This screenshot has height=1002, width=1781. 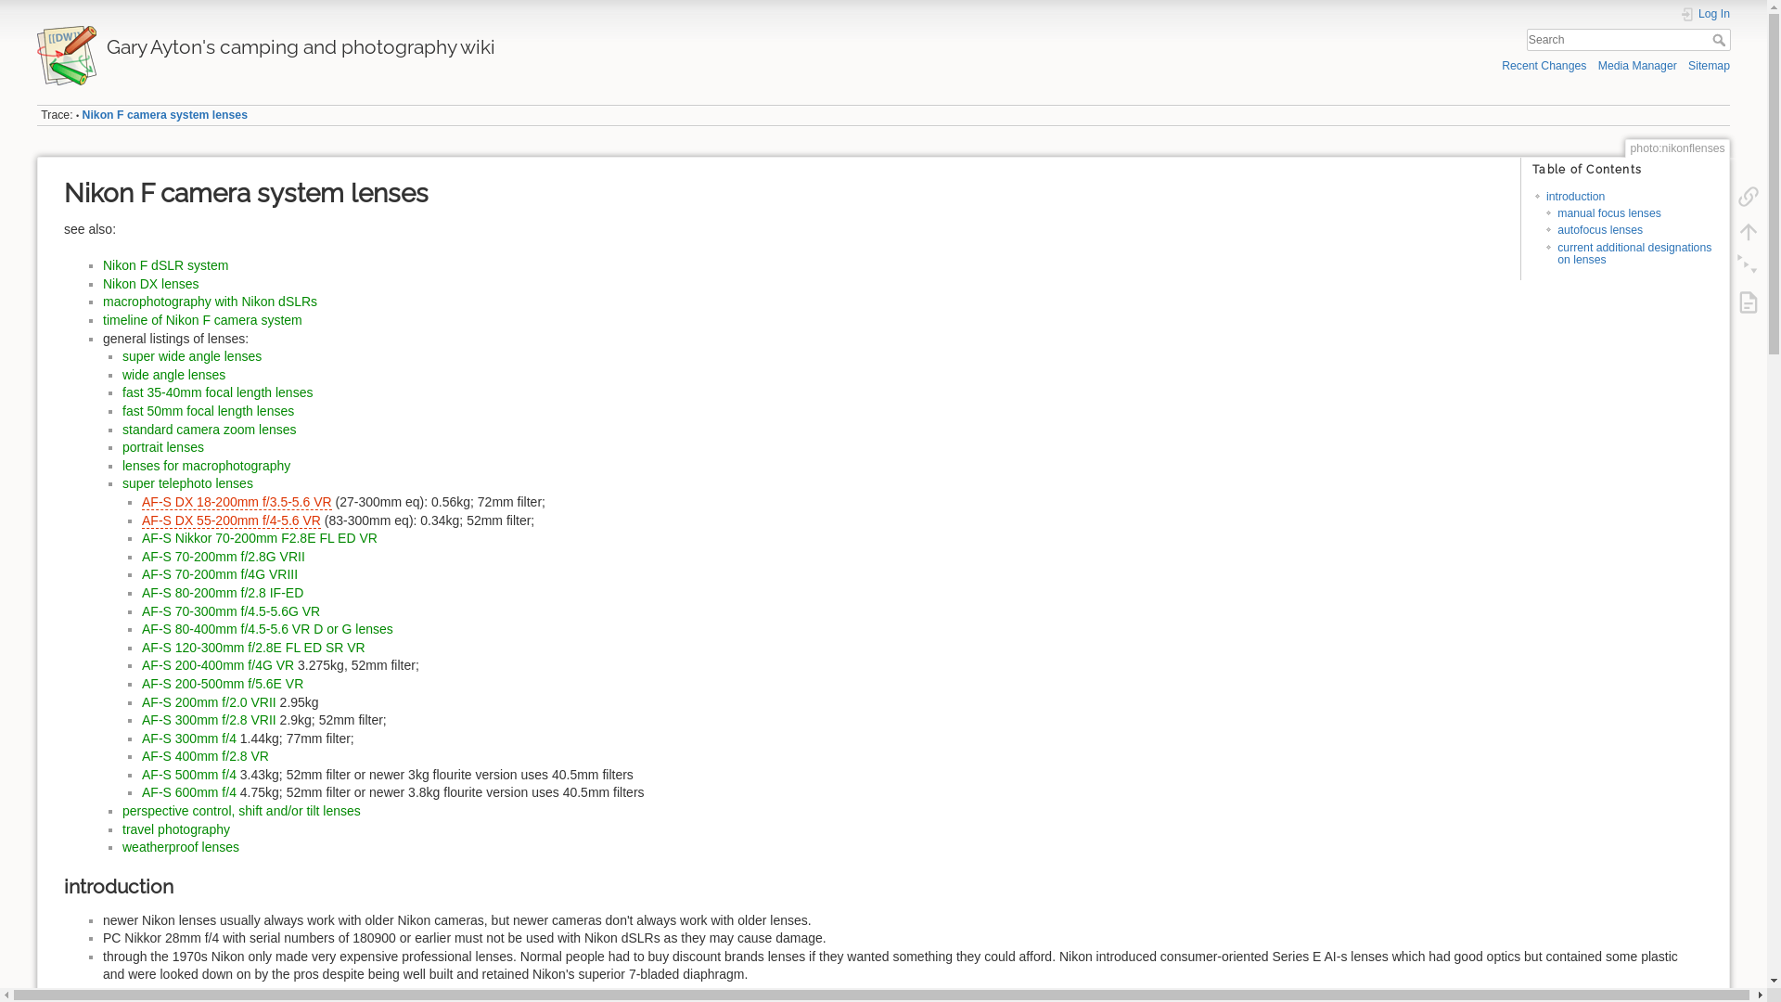 I want to click on super telephoto lenses, so click(x=187, y=483).